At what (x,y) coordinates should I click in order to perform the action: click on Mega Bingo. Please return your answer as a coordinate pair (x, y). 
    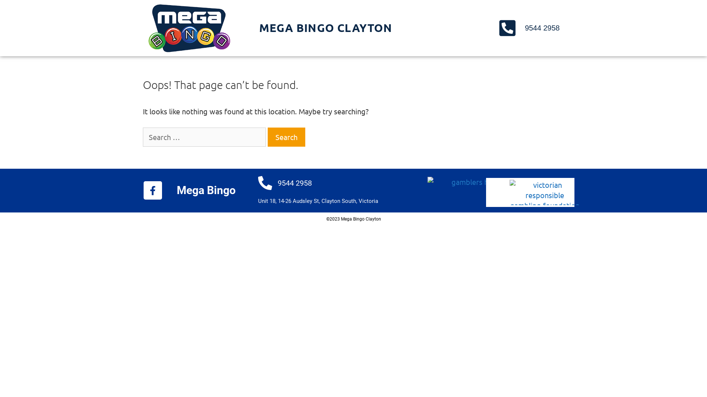
    Looking at the image, I should click on (206, 190).